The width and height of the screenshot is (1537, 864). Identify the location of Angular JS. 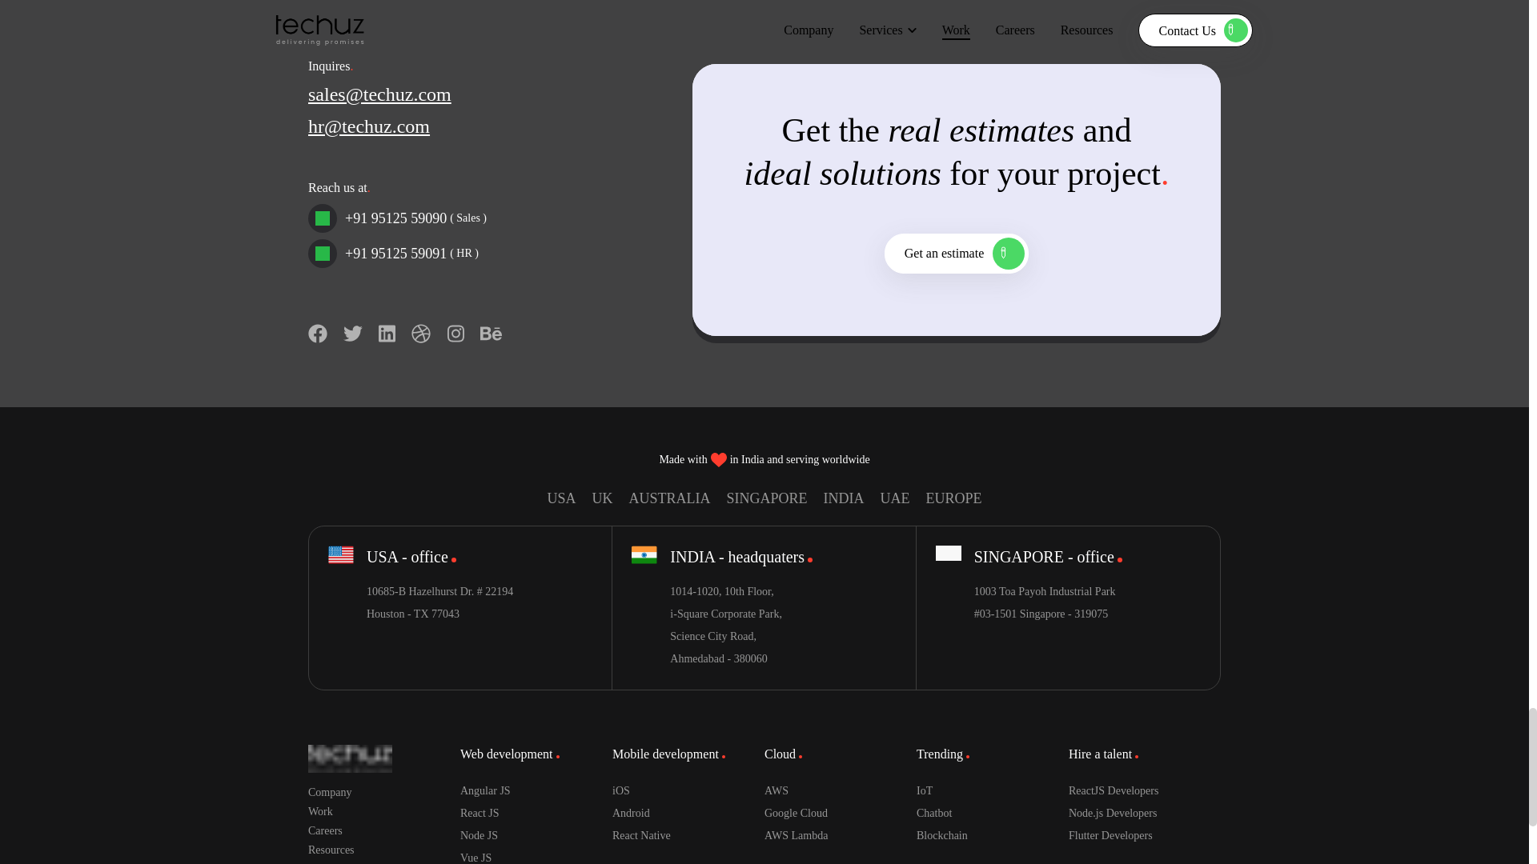
(536, 791).